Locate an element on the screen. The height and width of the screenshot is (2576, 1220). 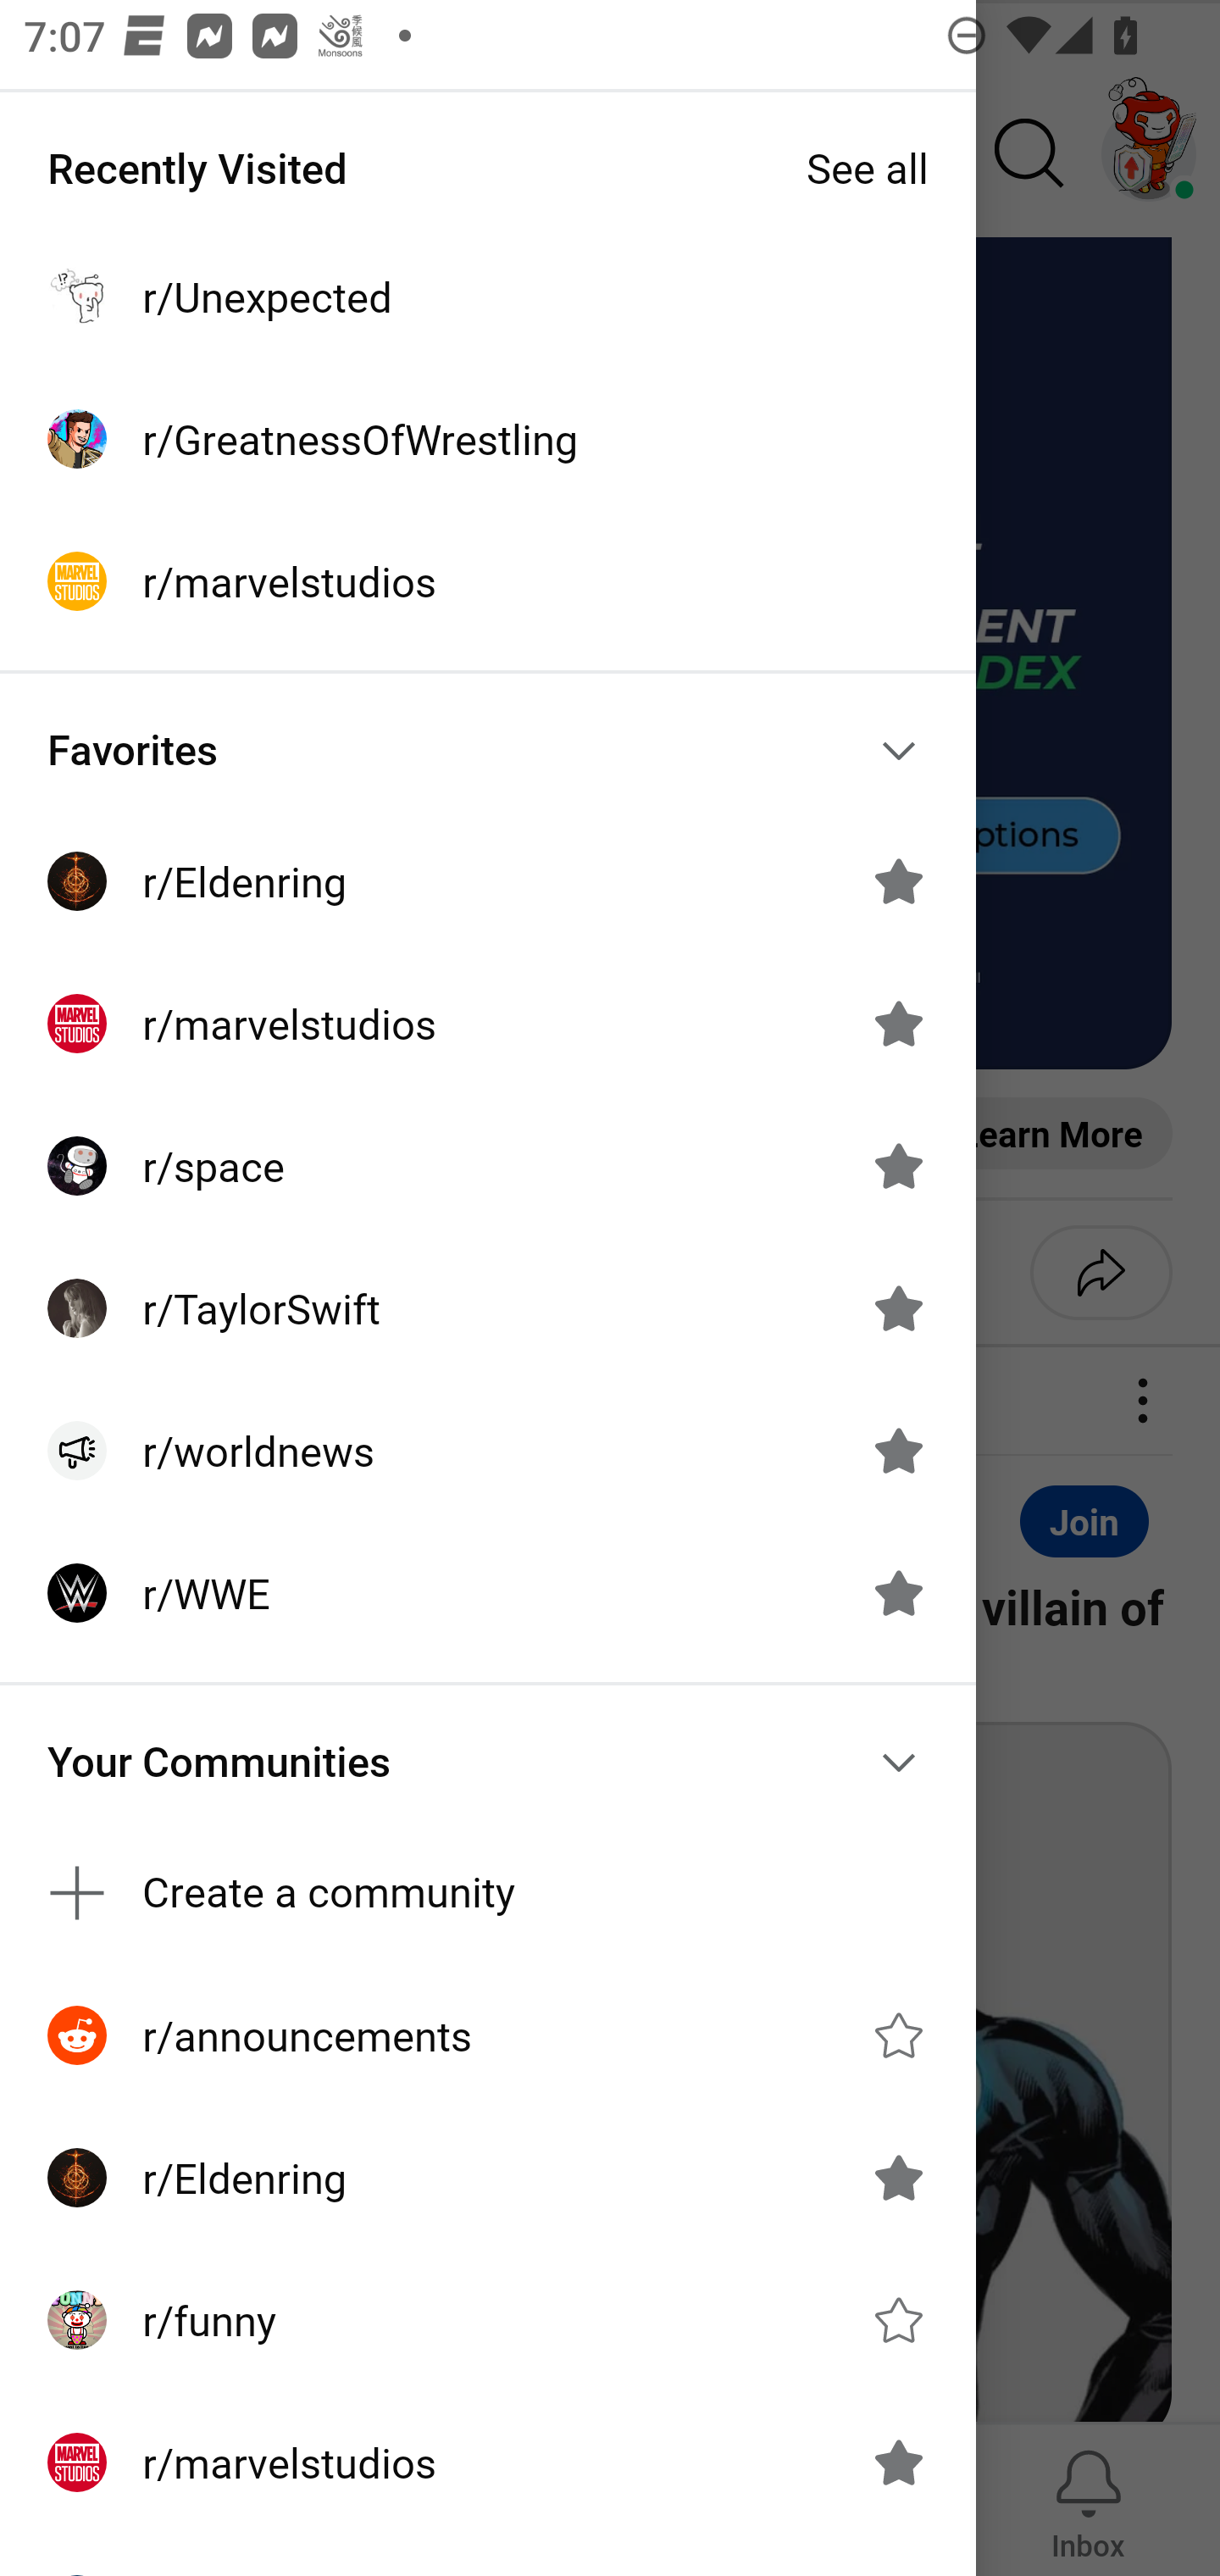
Create a community is located at coordinates (488, 1891).